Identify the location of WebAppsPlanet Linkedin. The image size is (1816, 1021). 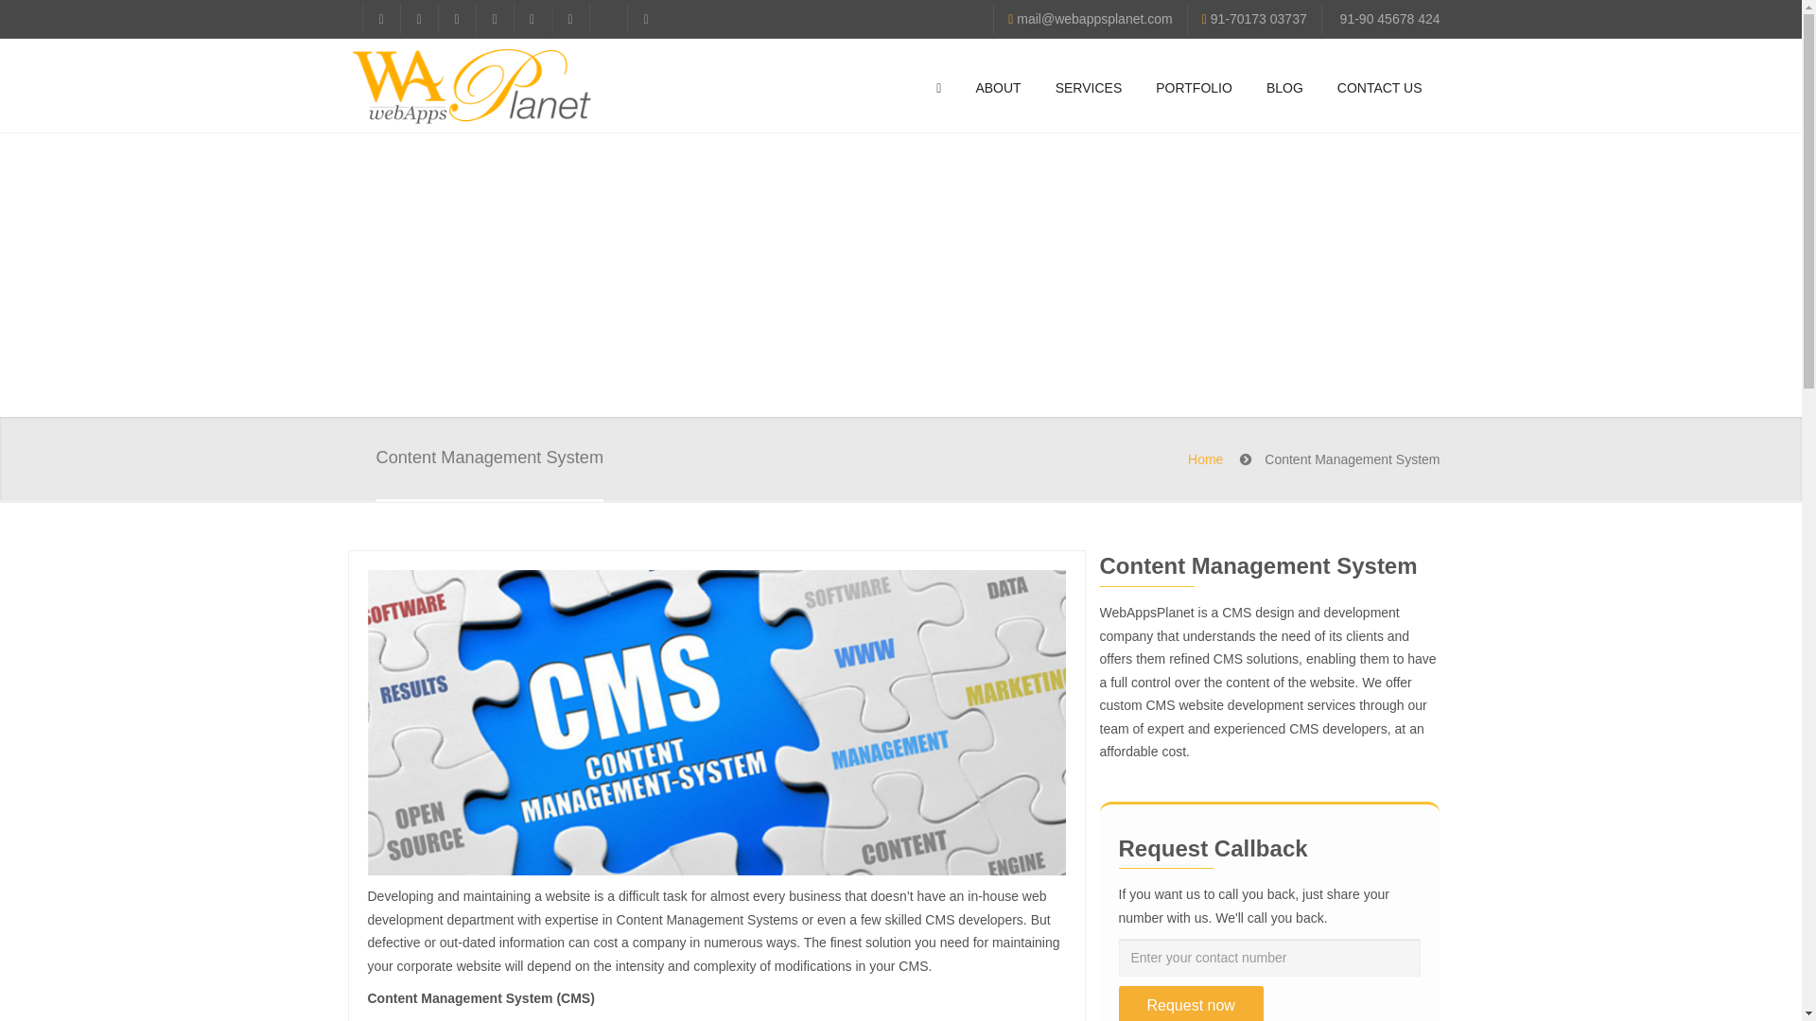
(493, 19).